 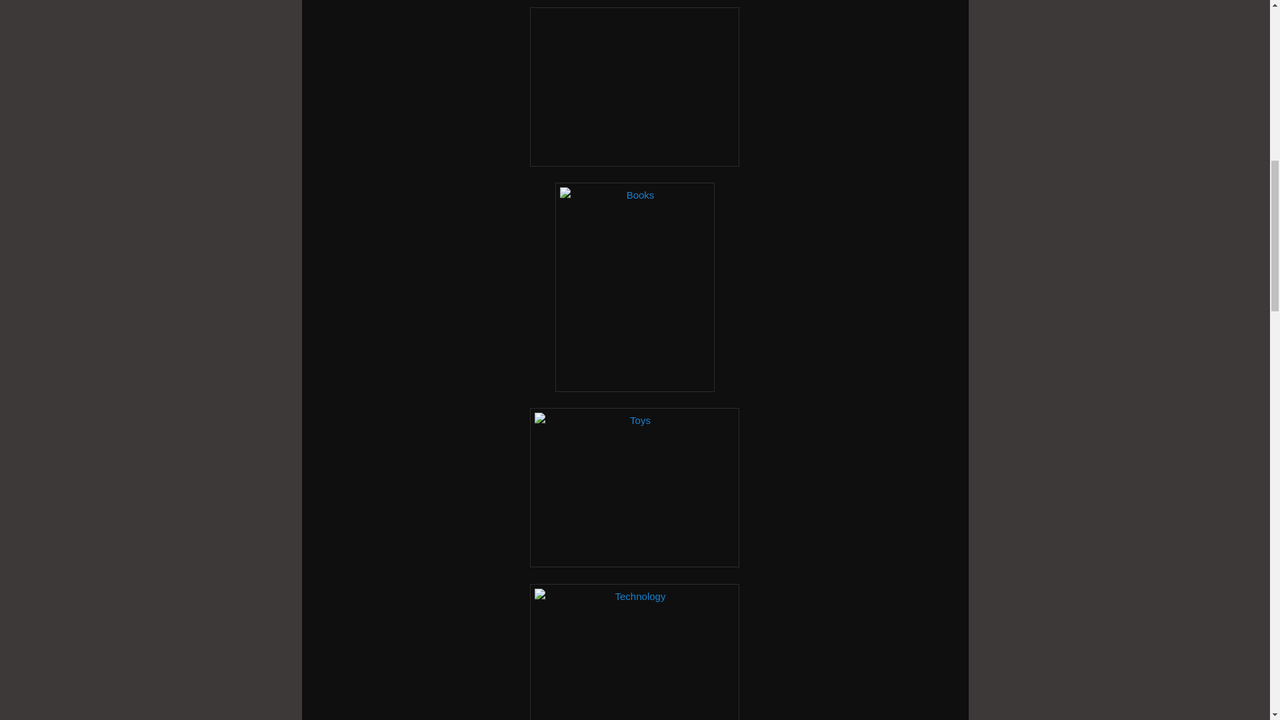 What do you see at coordinates (635, 87) in the screenshot?
I see `Home` at bounding box center [635, 87].